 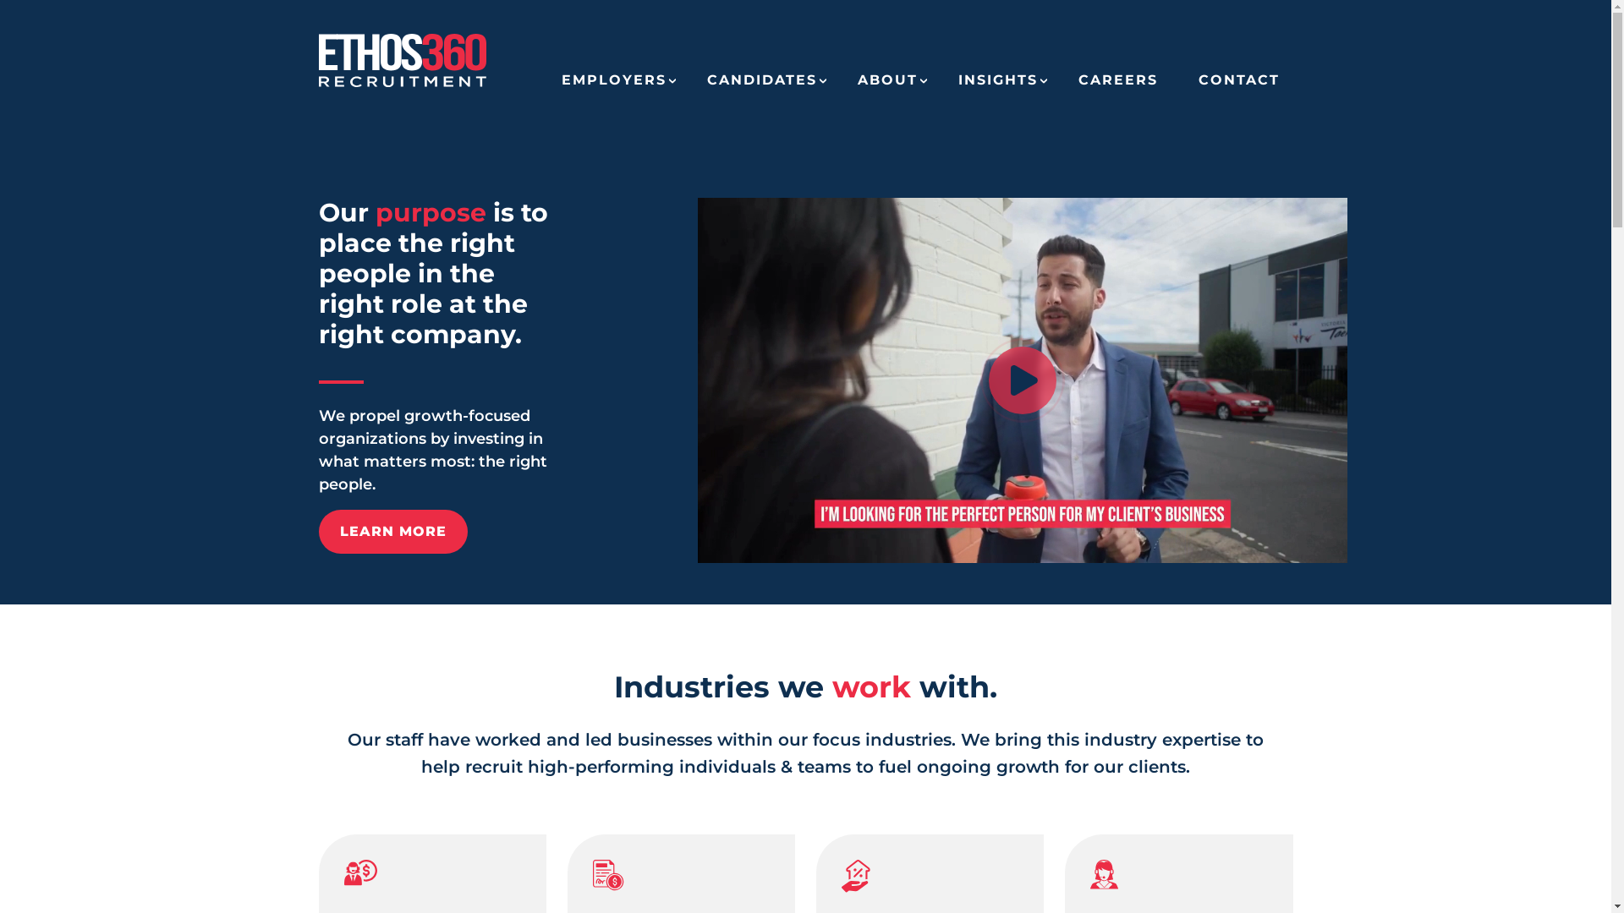 I want to click on EMPLOYERS, so click(x=614, y=86).